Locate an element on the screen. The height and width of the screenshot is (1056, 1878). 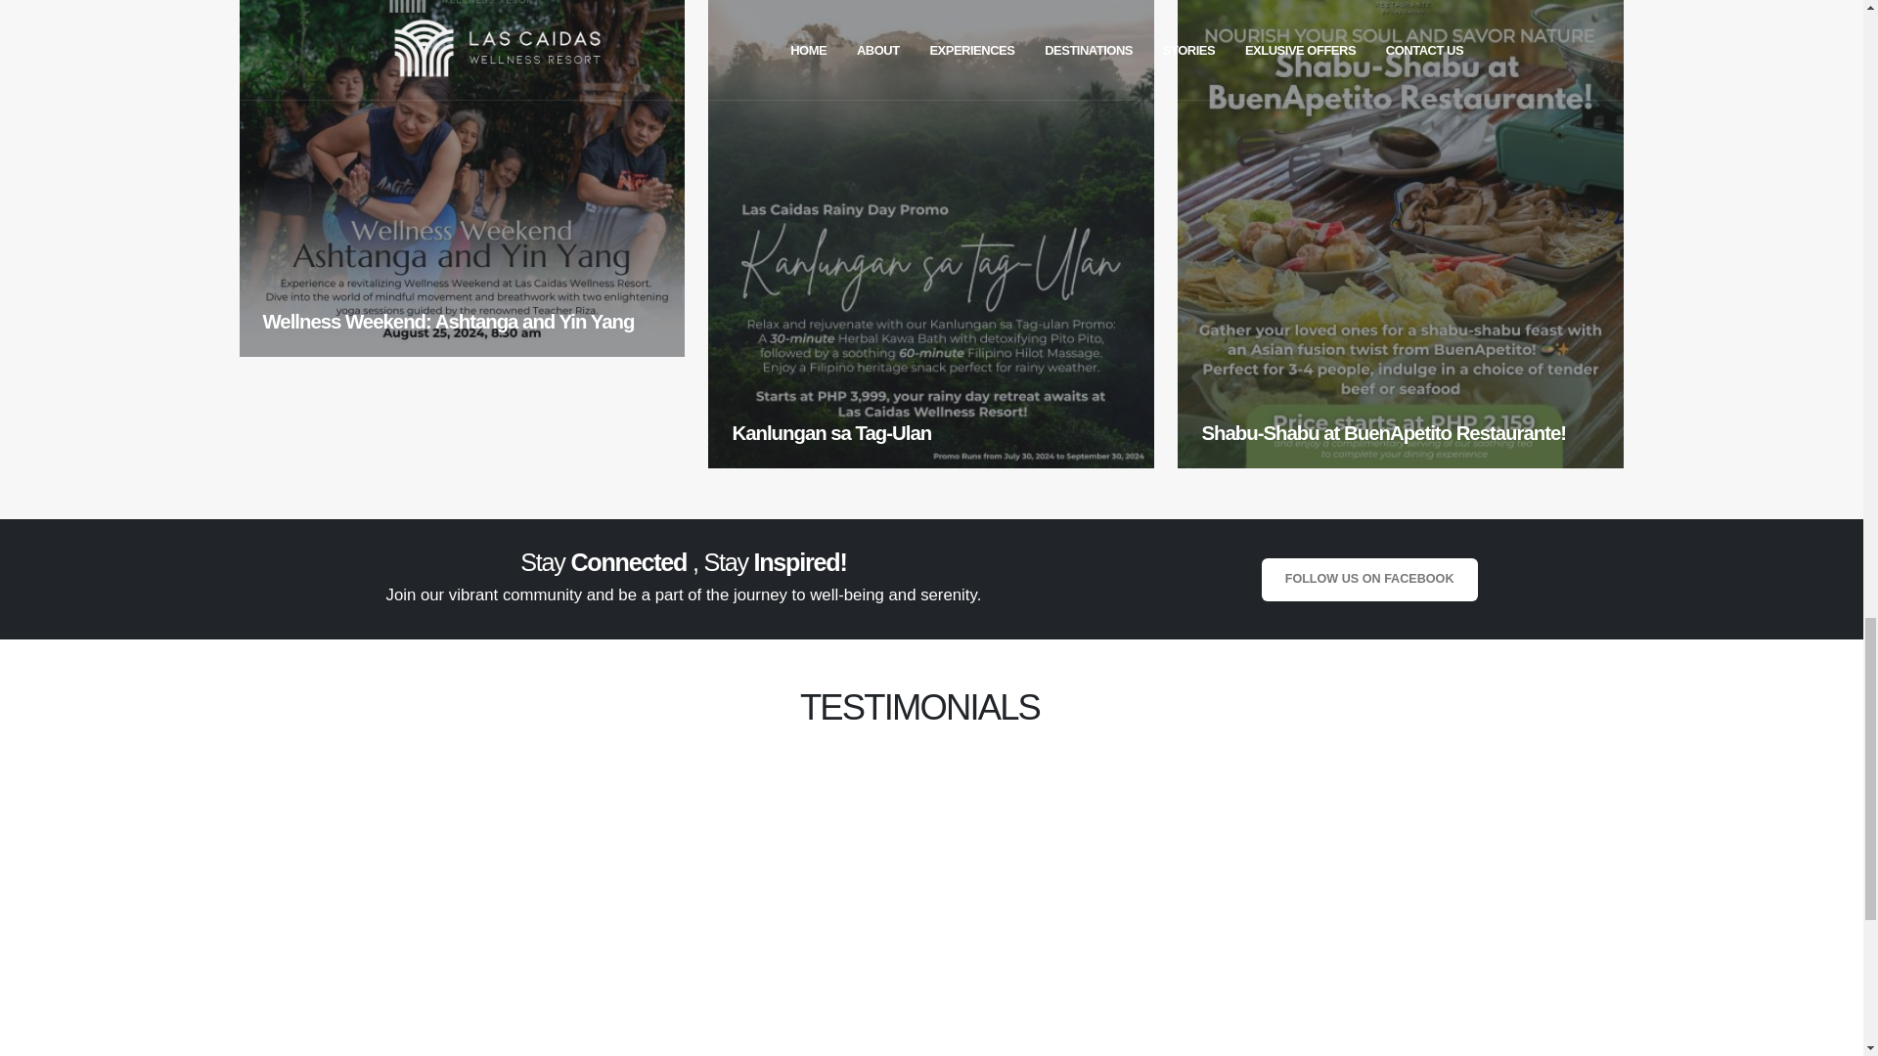
Kanlungan sa Tag-Ulan is located at coordinates (931, 235).